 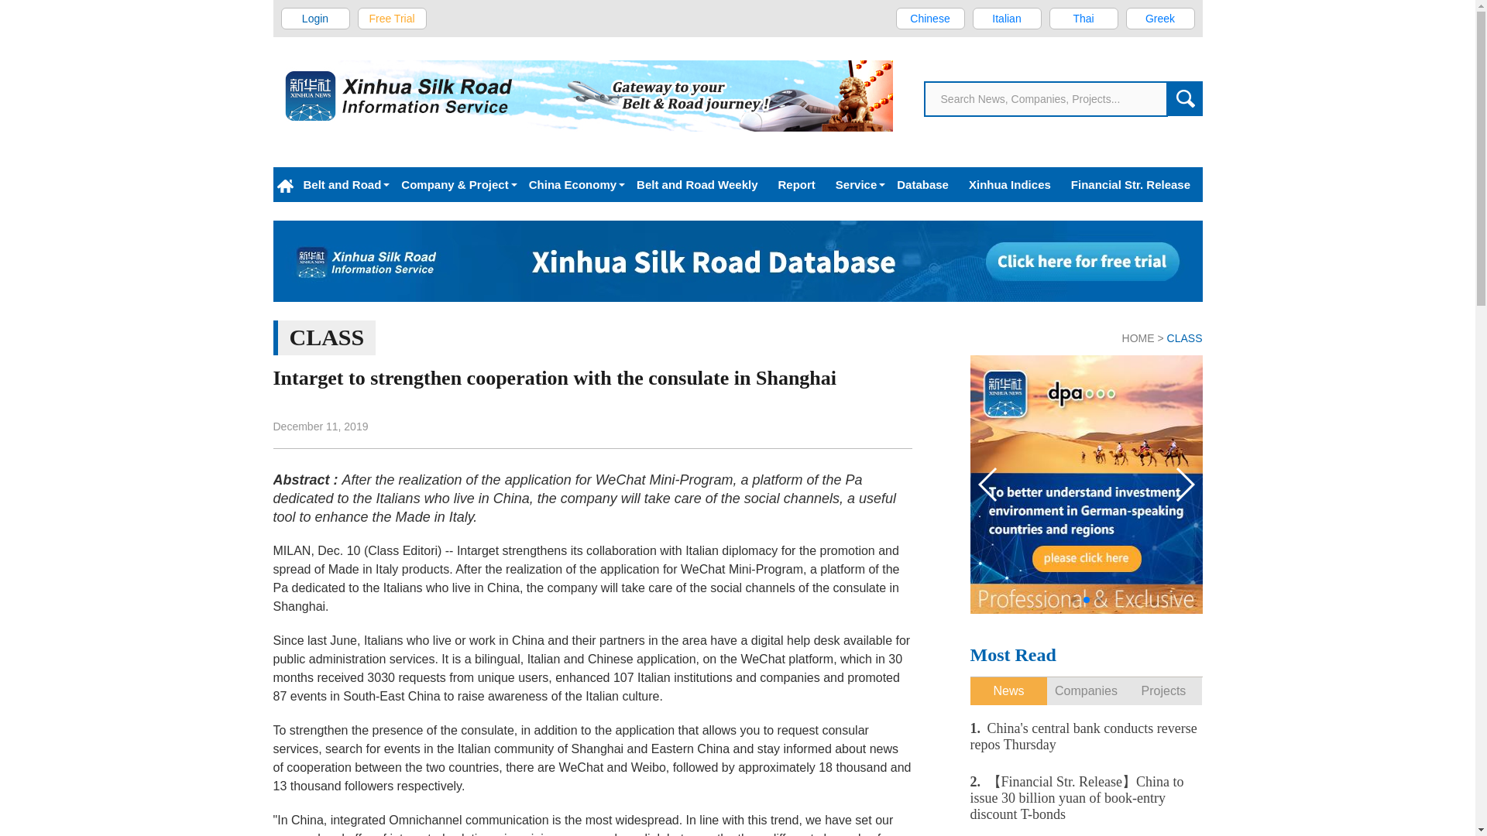 I want to click on Service, so click(x=855, y=184).